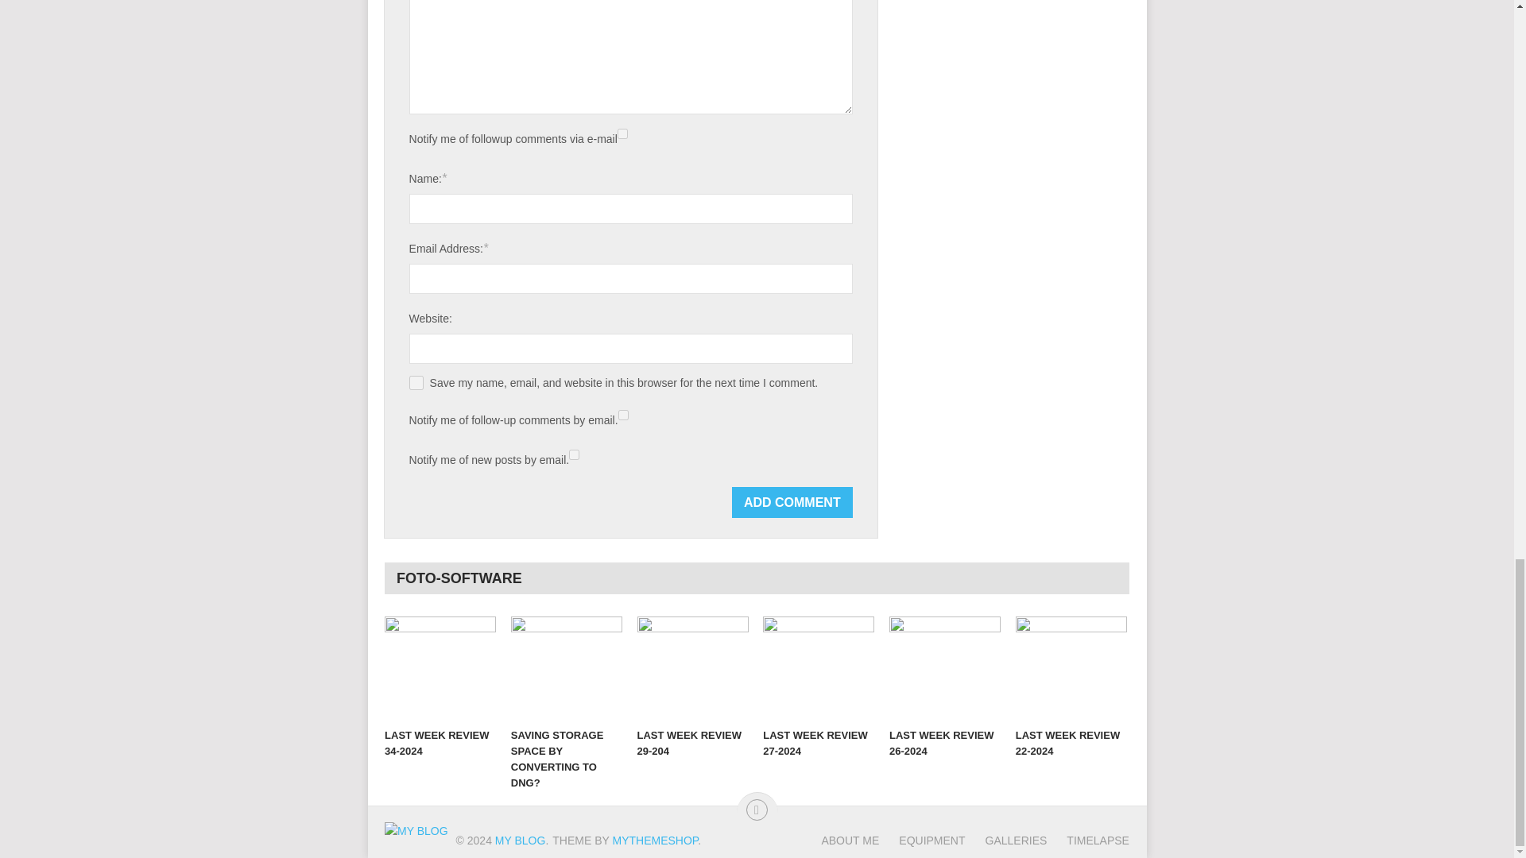 This screenshot has width=1526, height=858. Describe the element at coordinates (416, 383) in the screenshot. I see `yes` at that location.